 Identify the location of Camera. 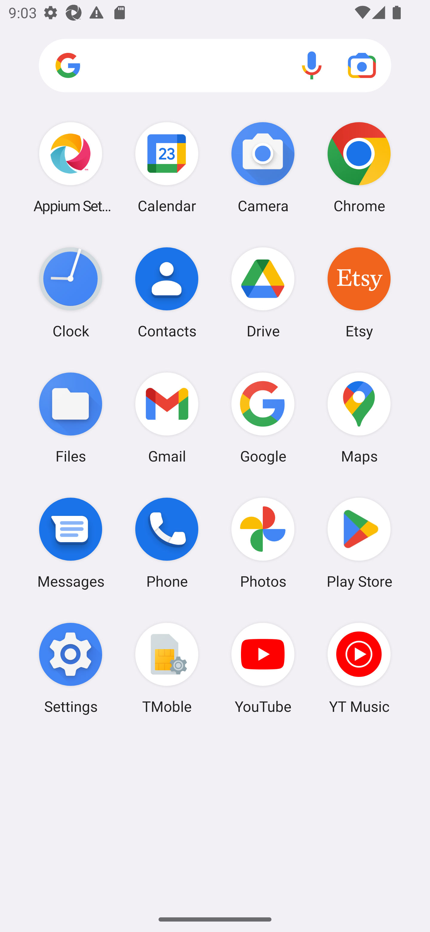
(263, 167).